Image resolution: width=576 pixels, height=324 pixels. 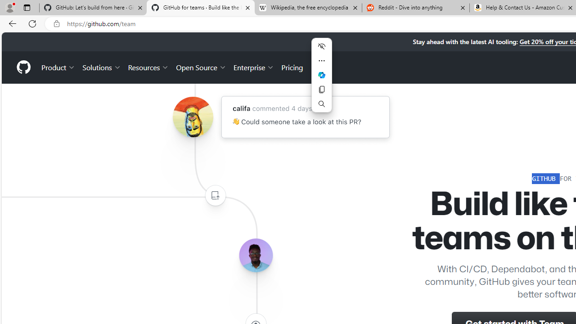 What do you see at coordinates (58, 67) in the screenshot?
I see `Product` at bounding box center [58, 67].